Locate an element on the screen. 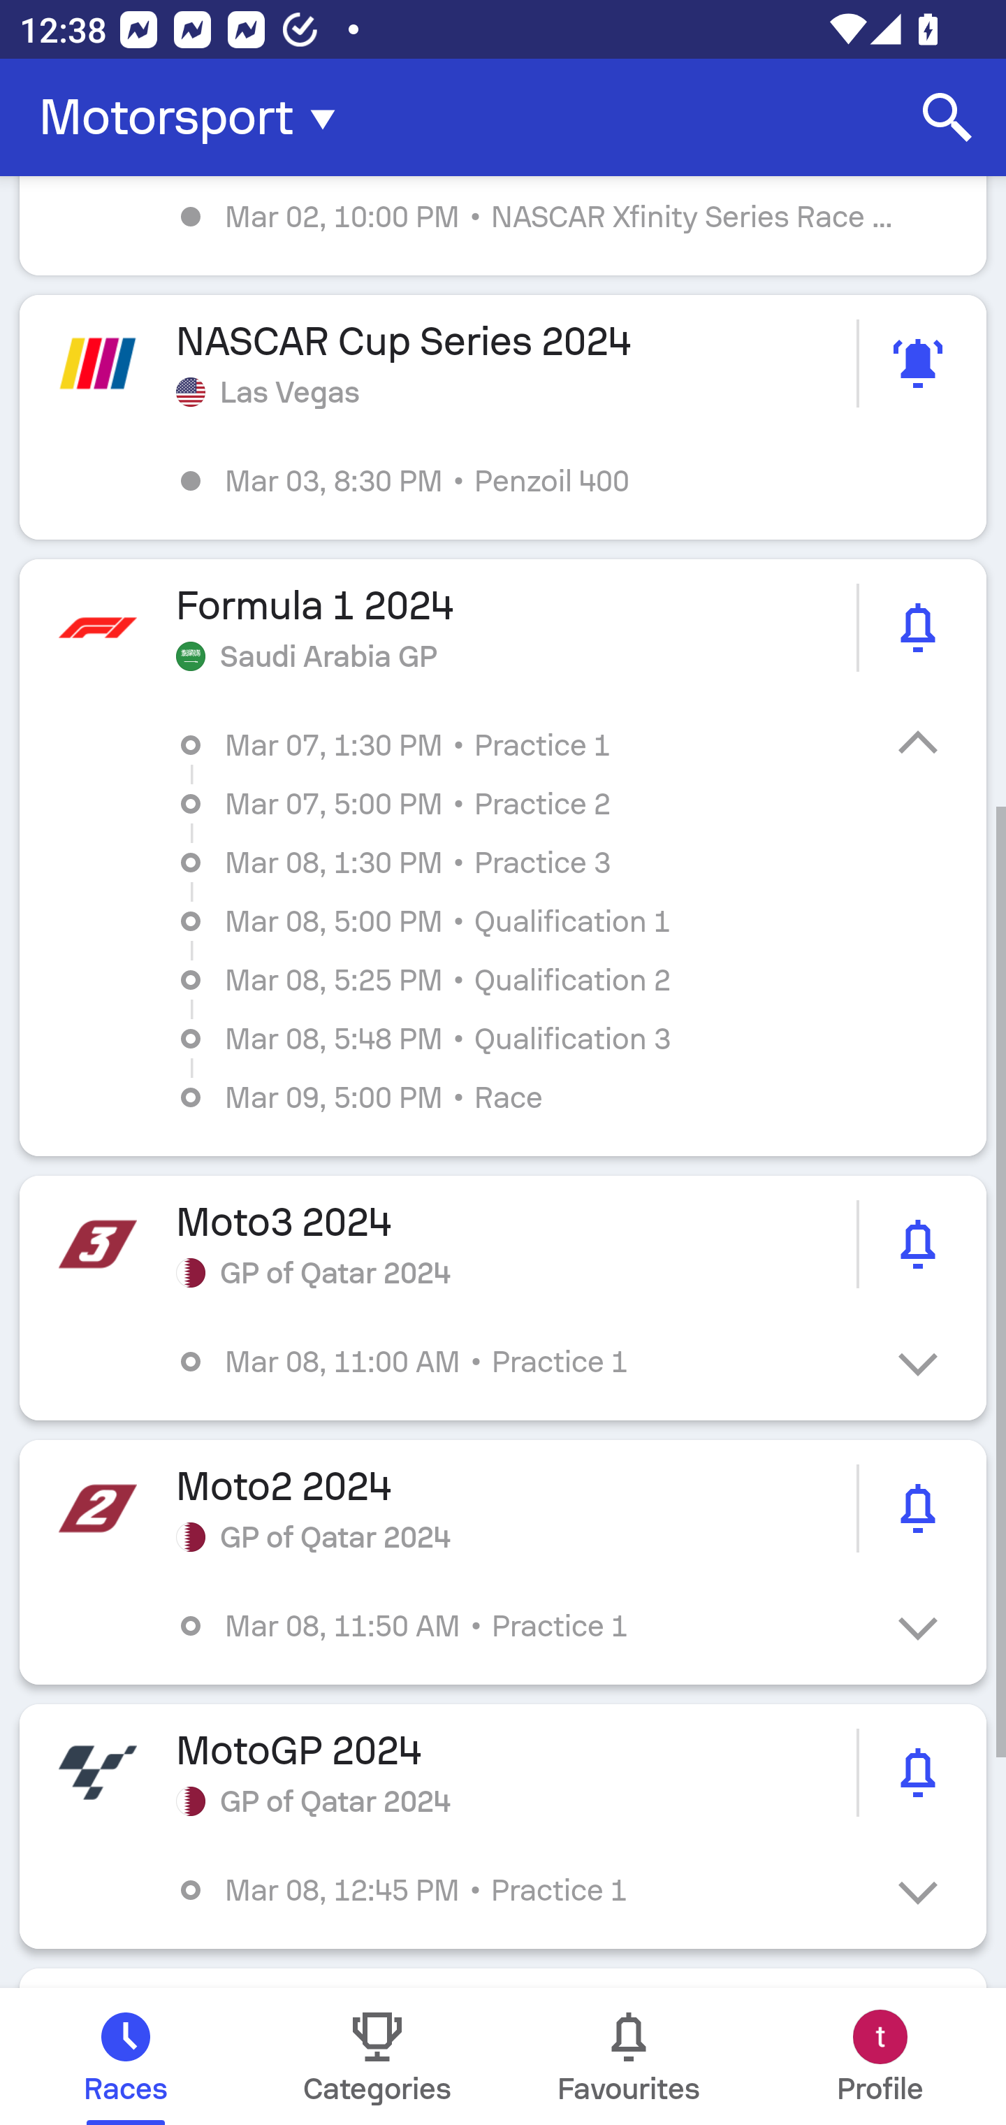 The image size is (1006, 2125). Mar 08, 11:50 AM • Practice 1 is located at coordinates (523, 1626).